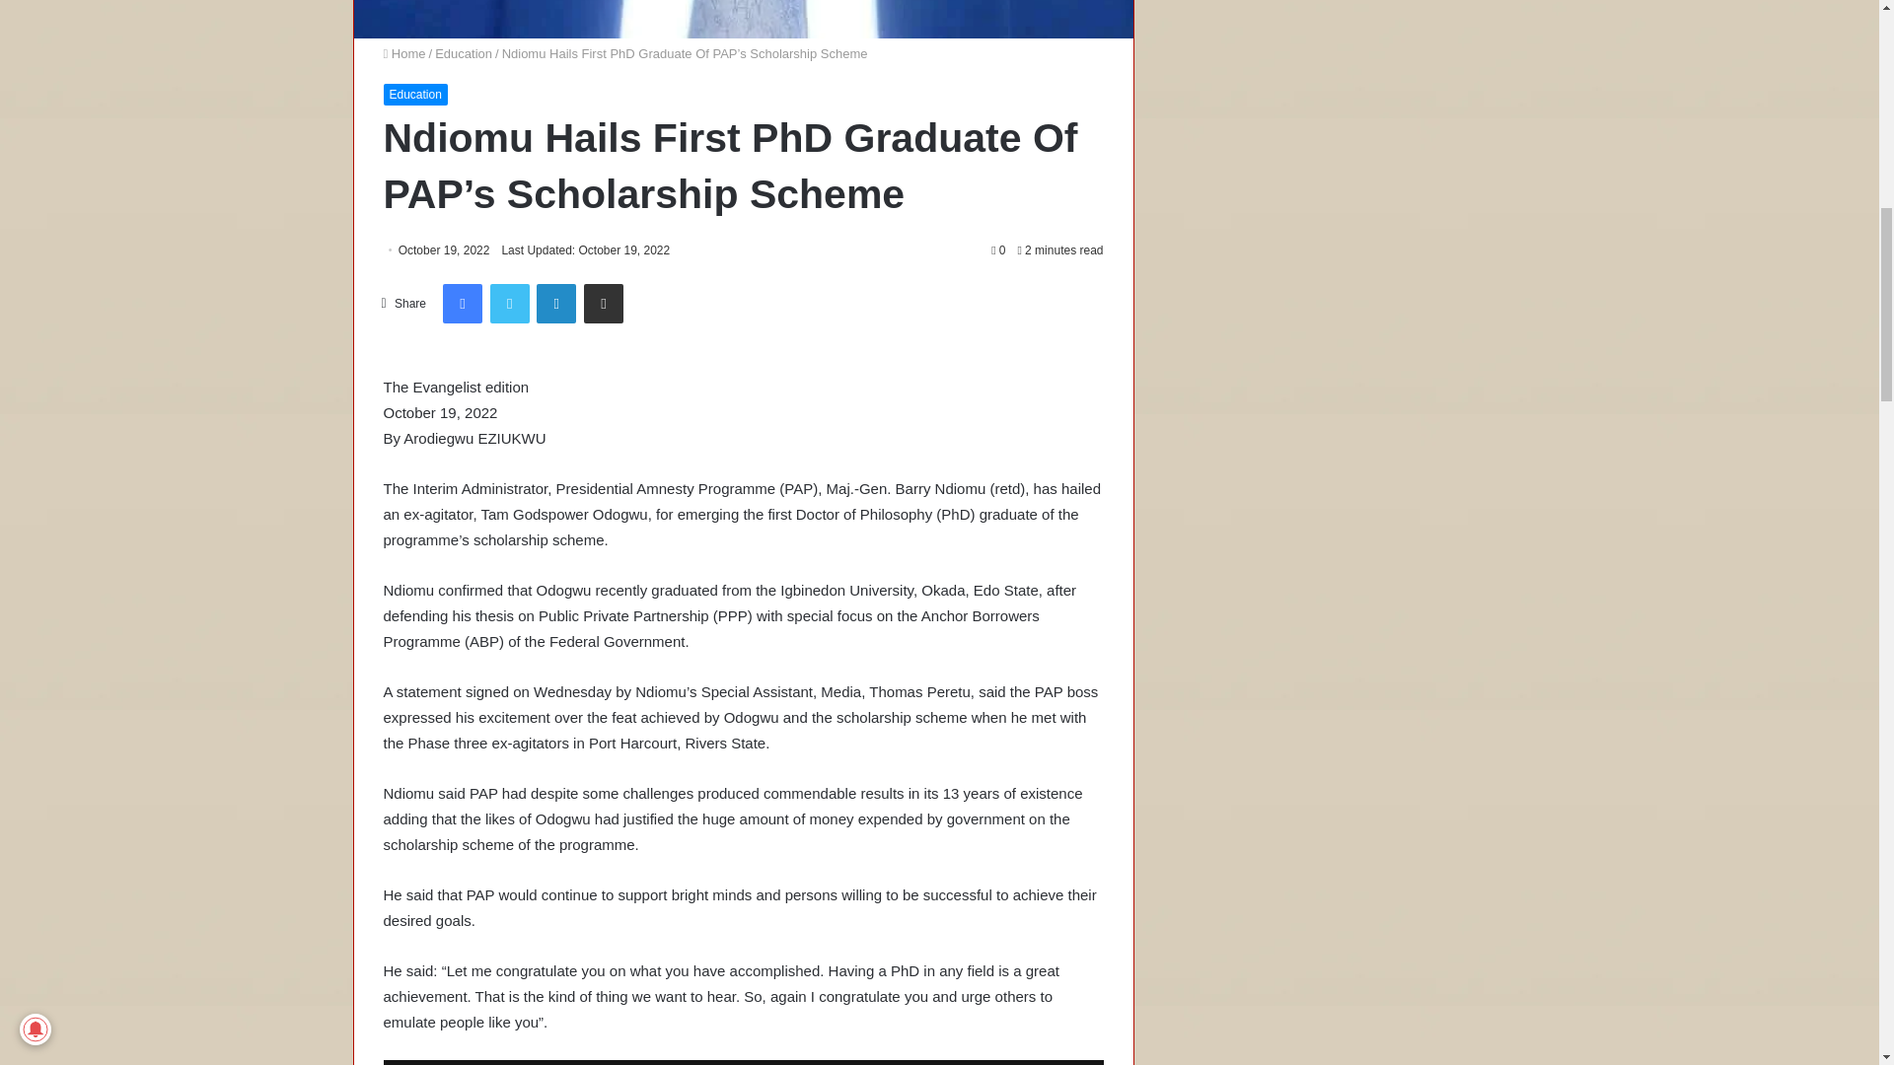 The image size is (1894, 1065). What do you see at coordinates (463, 304) in the screenshot?
I see `Facebook` at bounding box center [463, 304].